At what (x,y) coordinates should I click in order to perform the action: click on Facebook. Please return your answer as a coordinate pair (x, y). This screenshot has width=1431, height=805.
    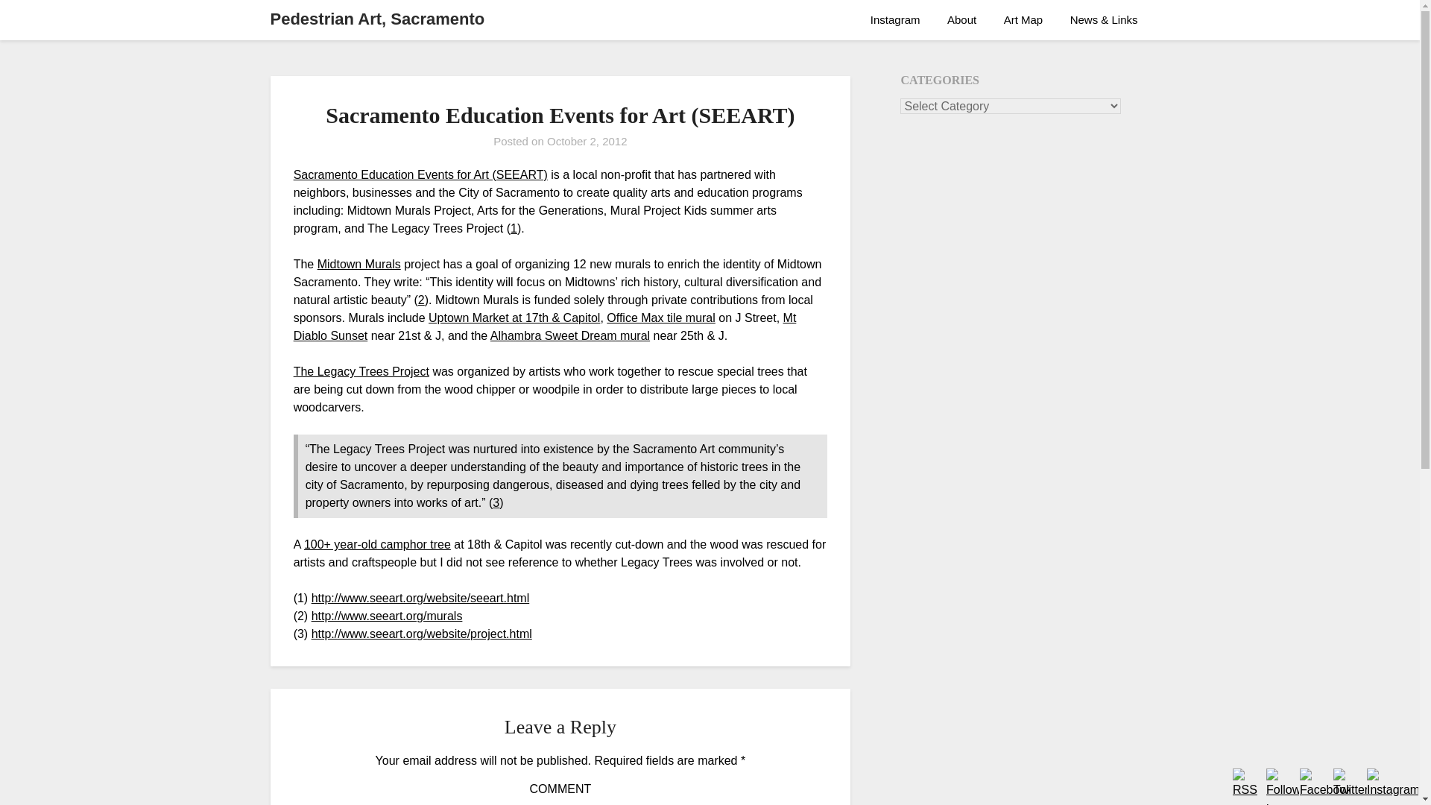
    Looking at the image, I should click on (1325, 784).